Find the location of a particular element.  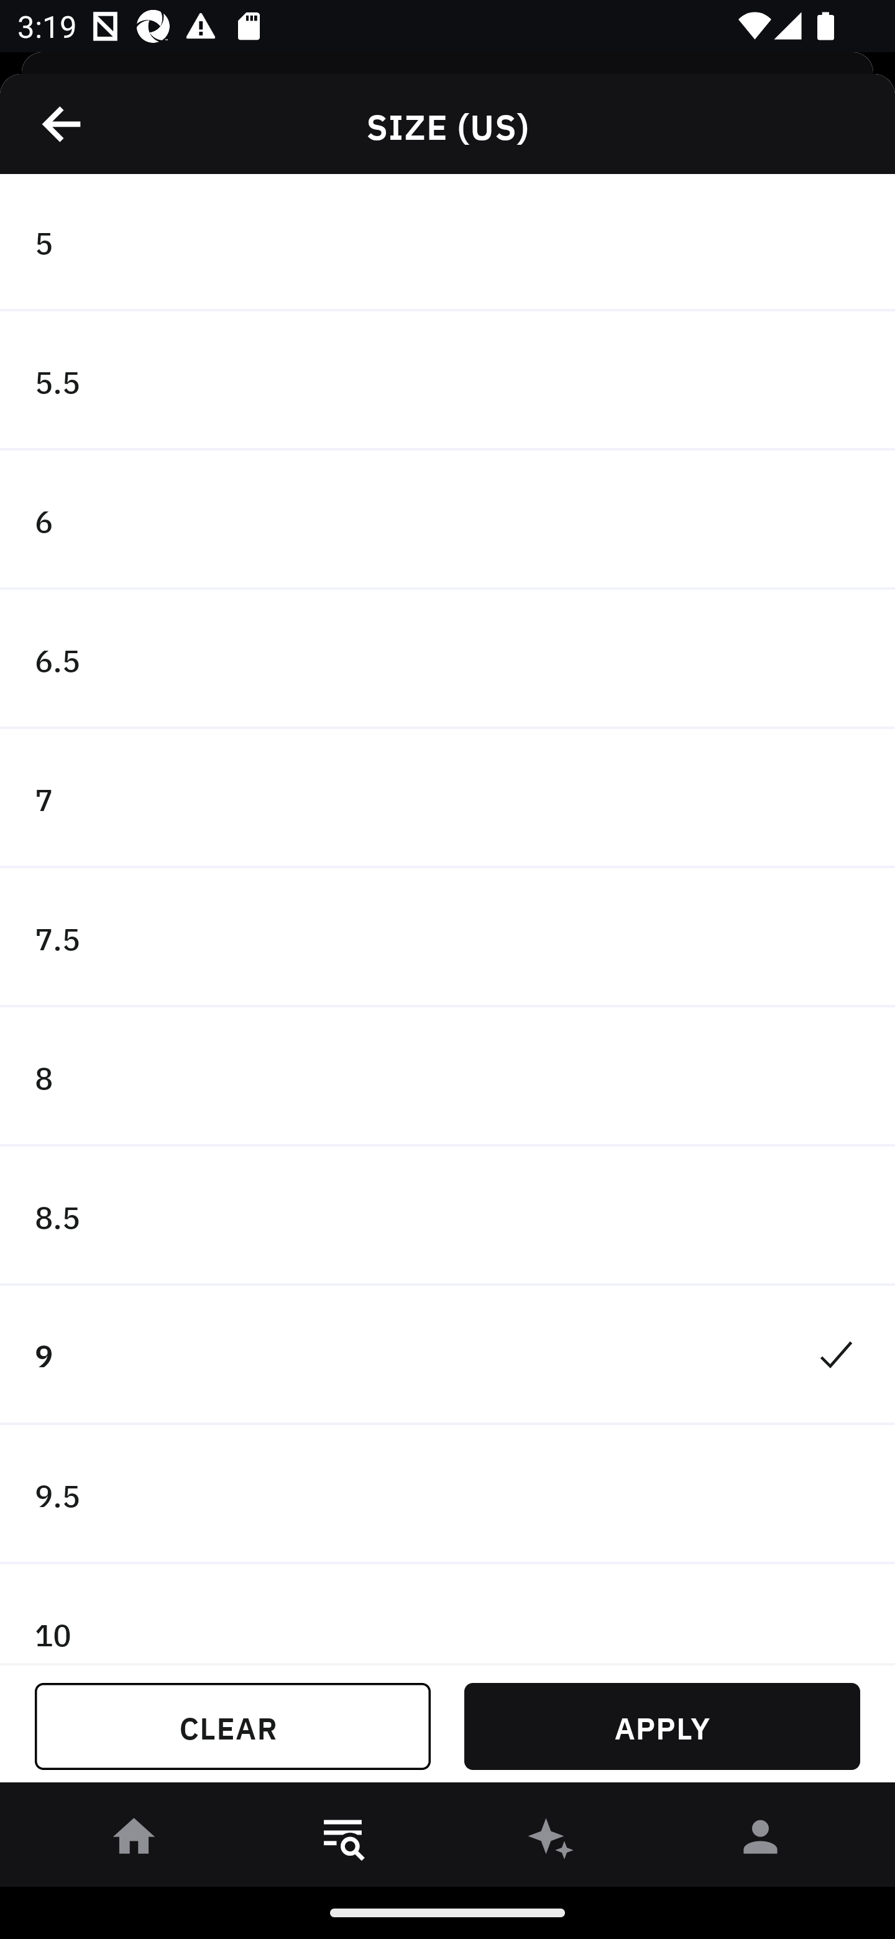

APPLY is located at coordinates (662, 1726).